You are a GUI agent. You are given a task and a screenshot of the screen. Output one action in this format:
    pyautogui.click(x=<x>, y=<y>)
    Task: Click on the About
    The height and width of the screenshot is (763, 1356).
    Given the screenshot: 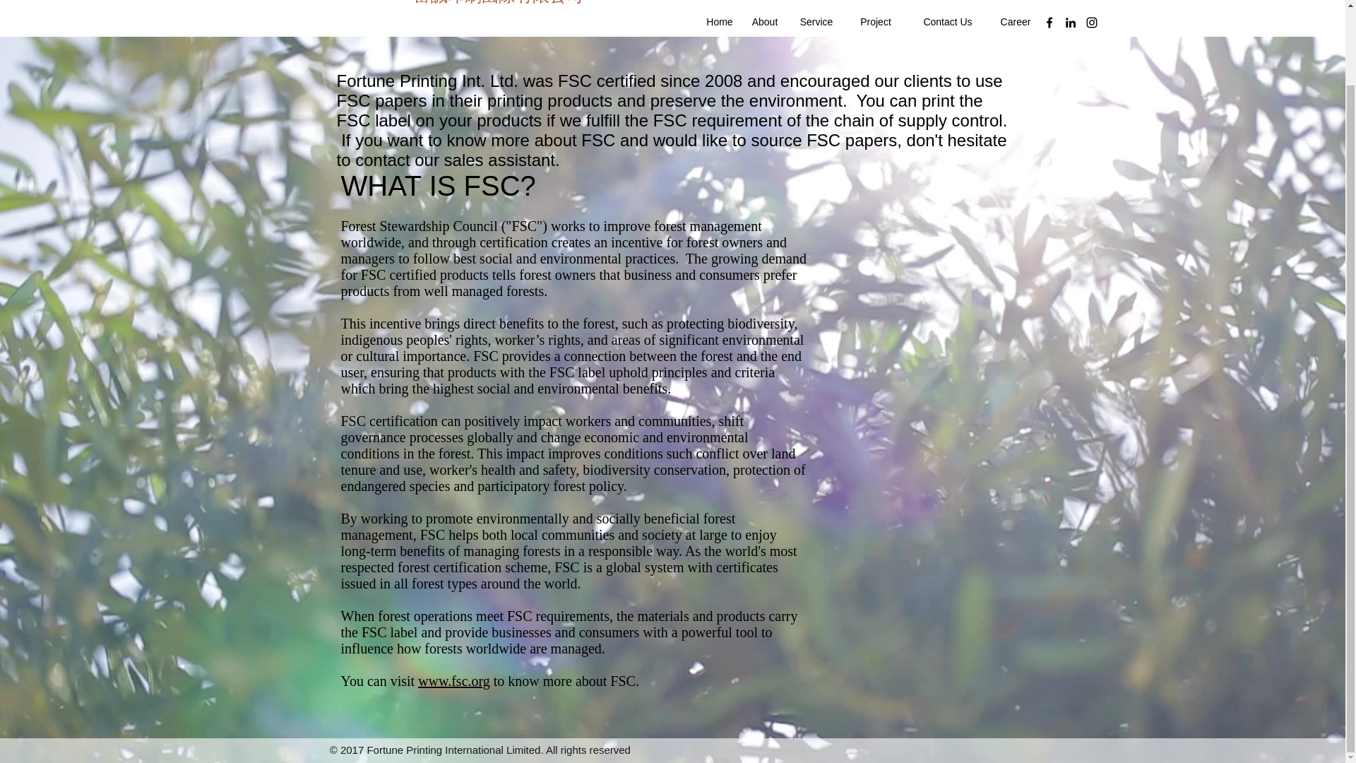 What is the action you would take?
    pyautogui.click(x=764, y=22)
    